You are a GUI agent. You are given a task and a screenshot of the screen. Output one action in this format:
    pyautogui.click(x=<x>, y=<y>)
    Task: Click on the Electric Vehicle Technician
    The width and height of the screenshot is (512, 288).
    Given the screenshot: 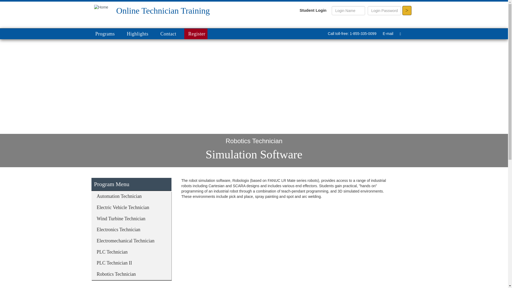 What is the action you would take?
    pyautogui.click(x=131, y=208)
    